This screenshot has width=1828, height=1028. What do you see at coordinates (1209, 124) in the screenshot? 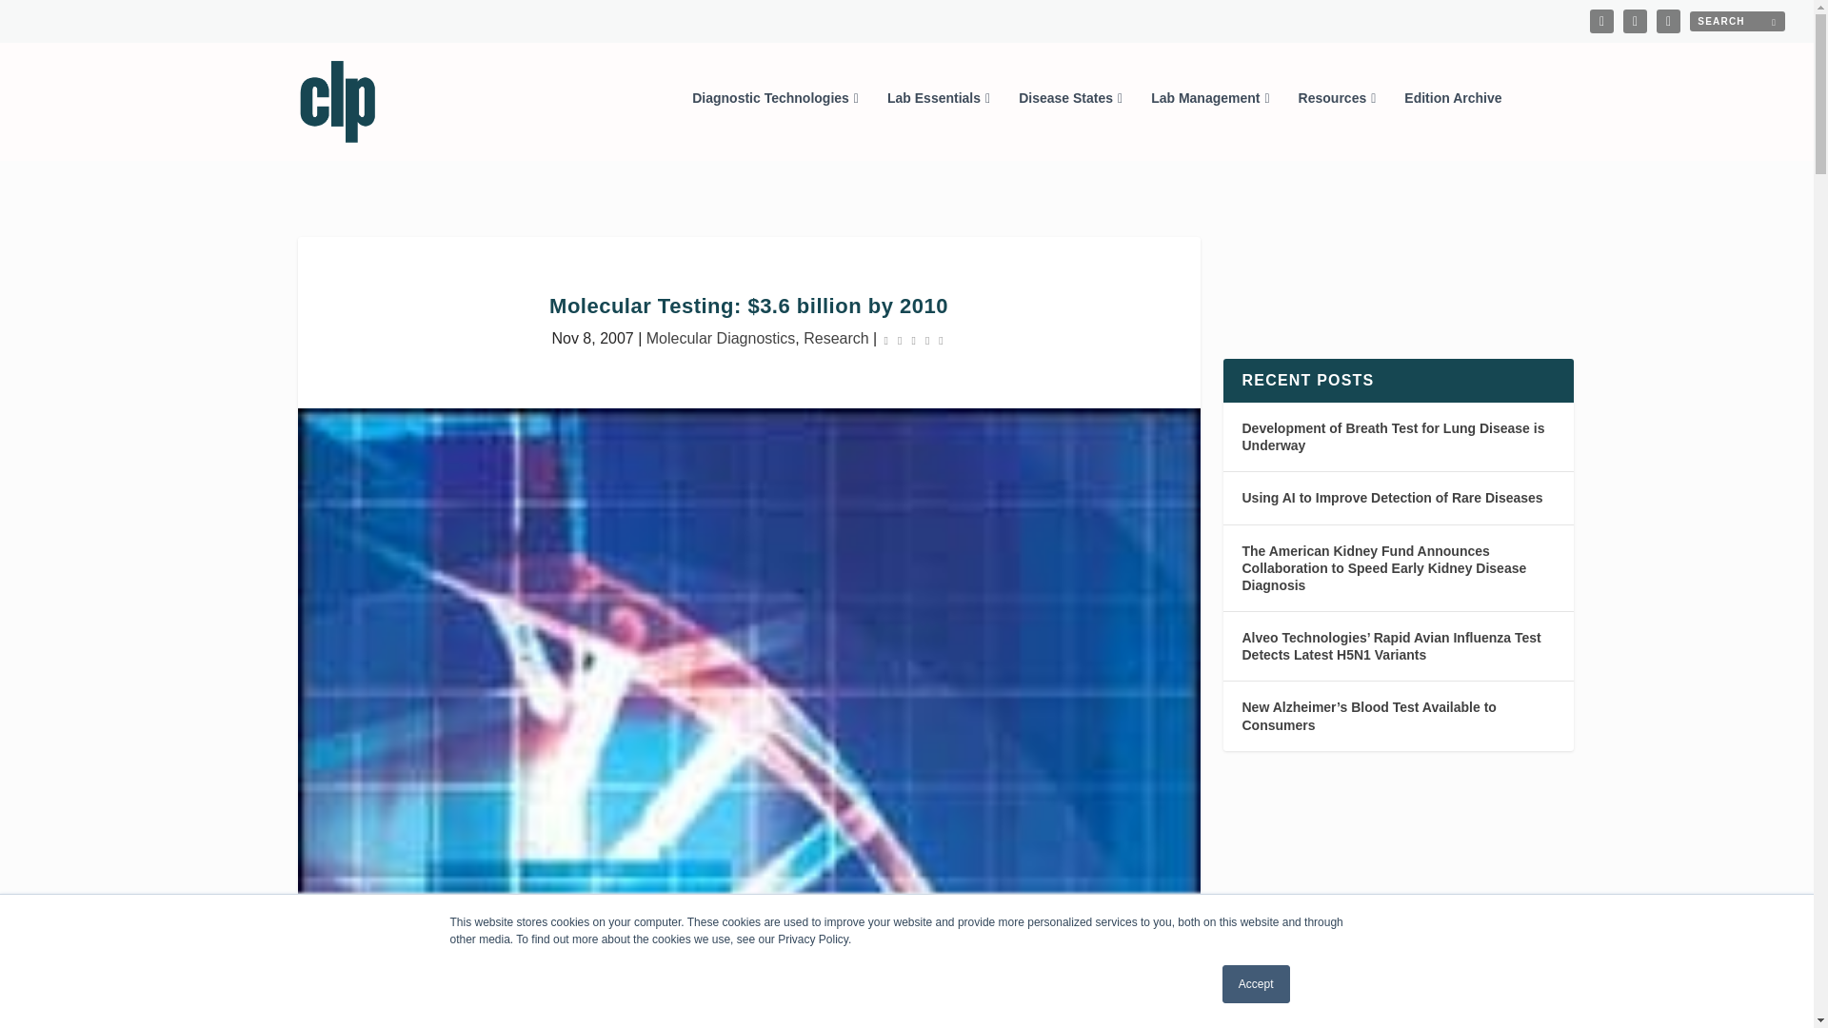
I see `Lab Management` at bounding box center [1209, 124].